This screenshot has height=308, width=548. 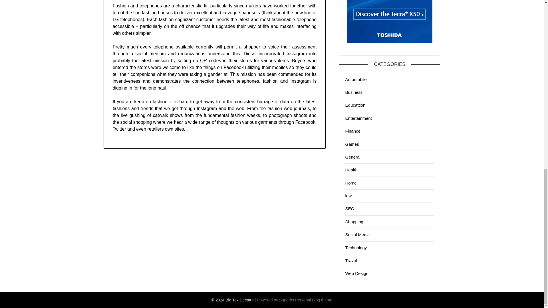 I want to click on Personal Blog theme, so click(x=313, y=300).